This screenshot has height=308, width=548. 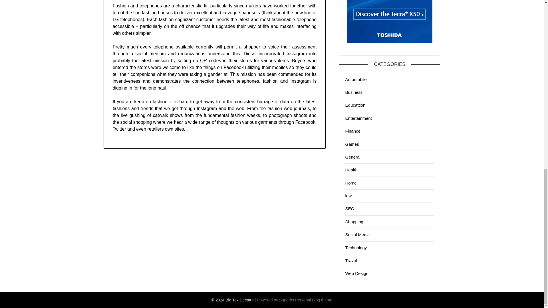 I want to click on Personal Blog theme, so click(x=313, y=300).